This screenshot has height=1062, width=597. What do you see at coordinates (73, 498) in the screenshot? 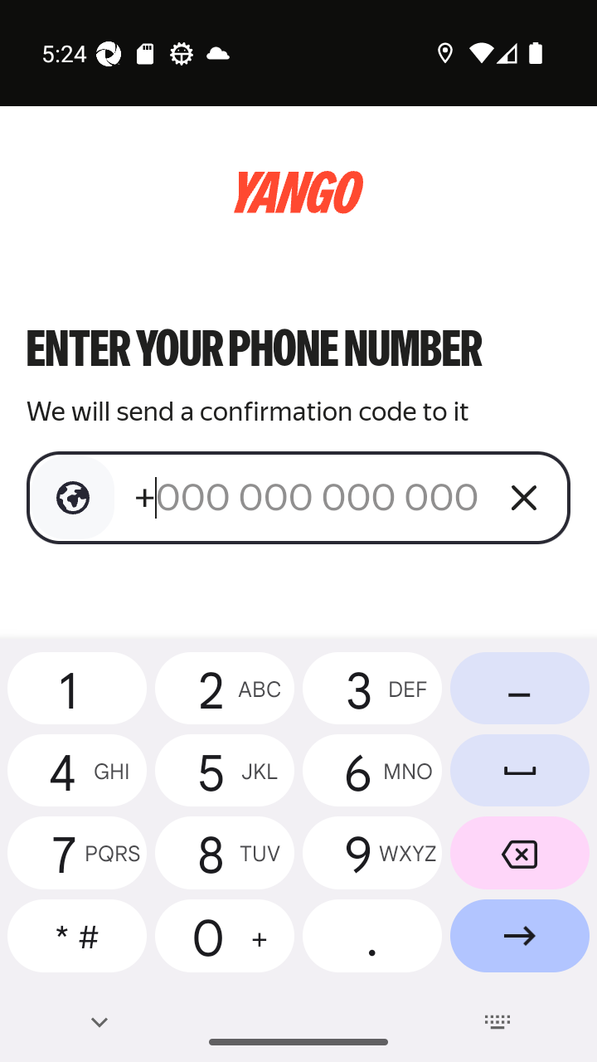
I see ` ` at bounding box center [73, 498].